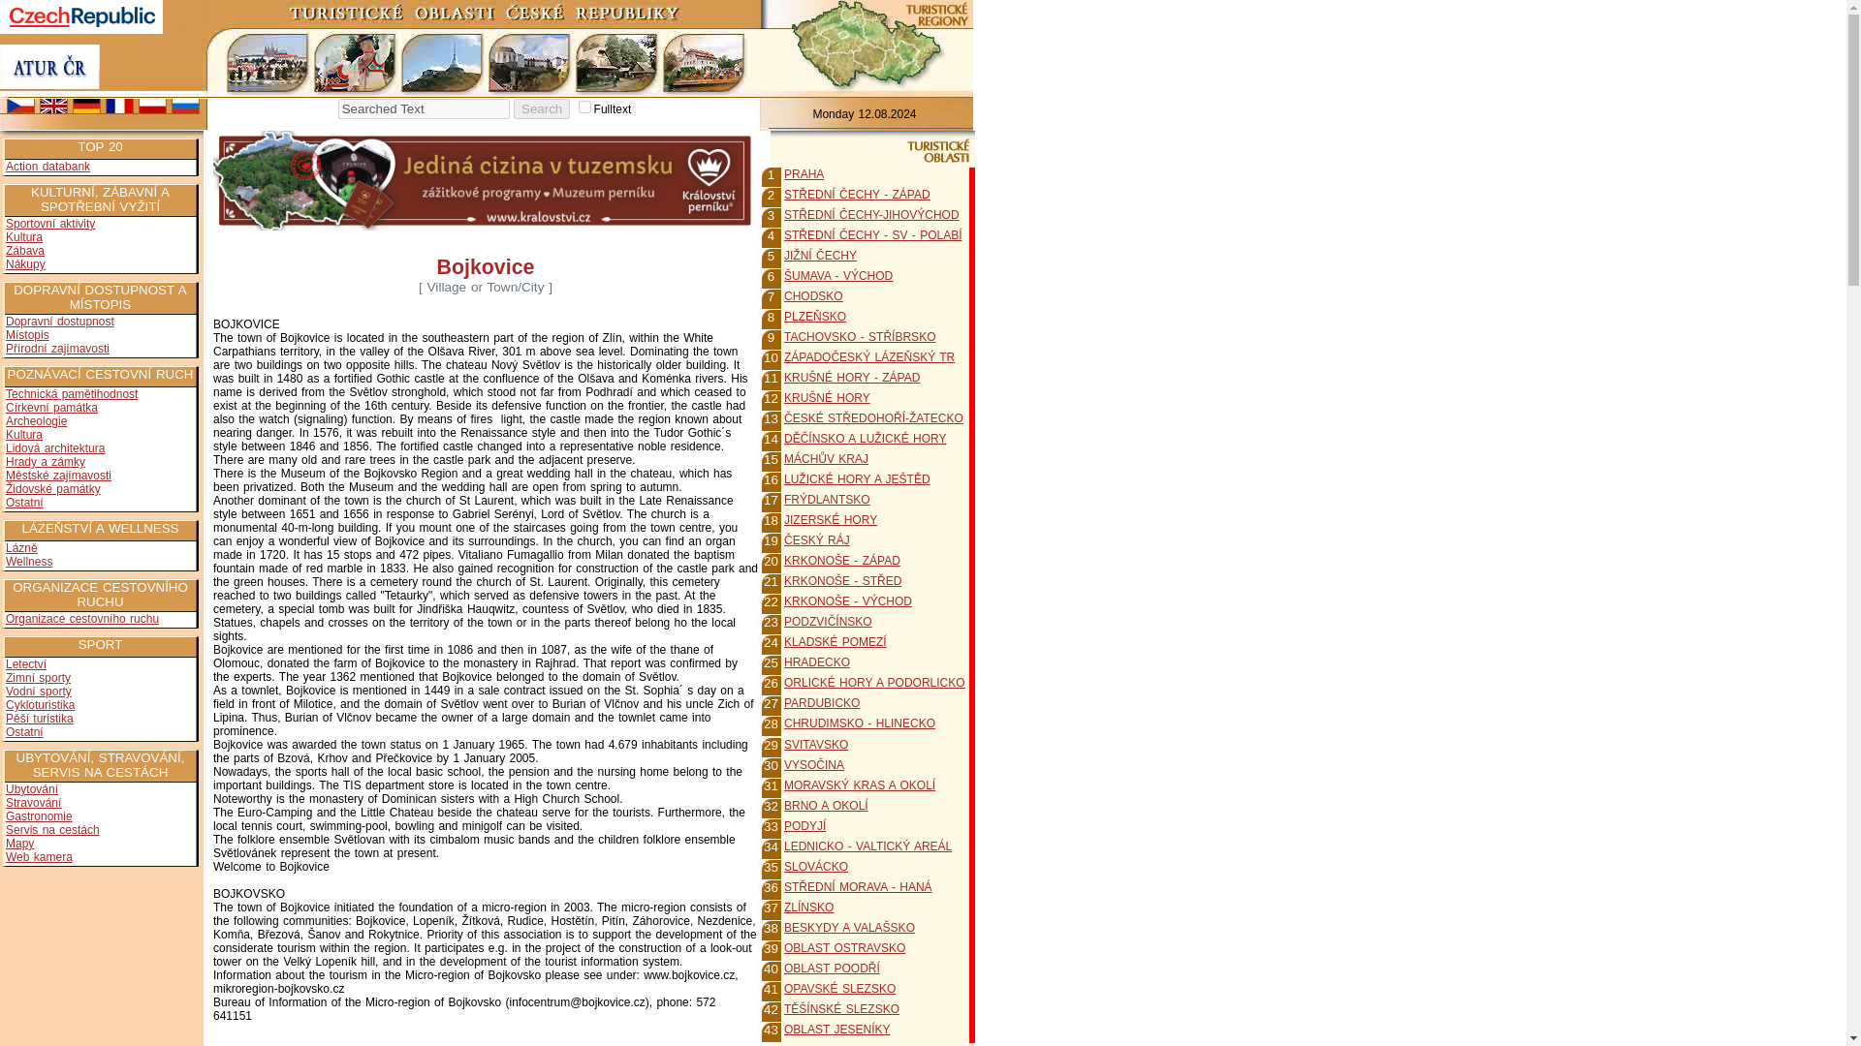 Image resolution: width=1861 pixels, height=1046 pixels. I want to click on Cykloturistika, so click(39, 705).